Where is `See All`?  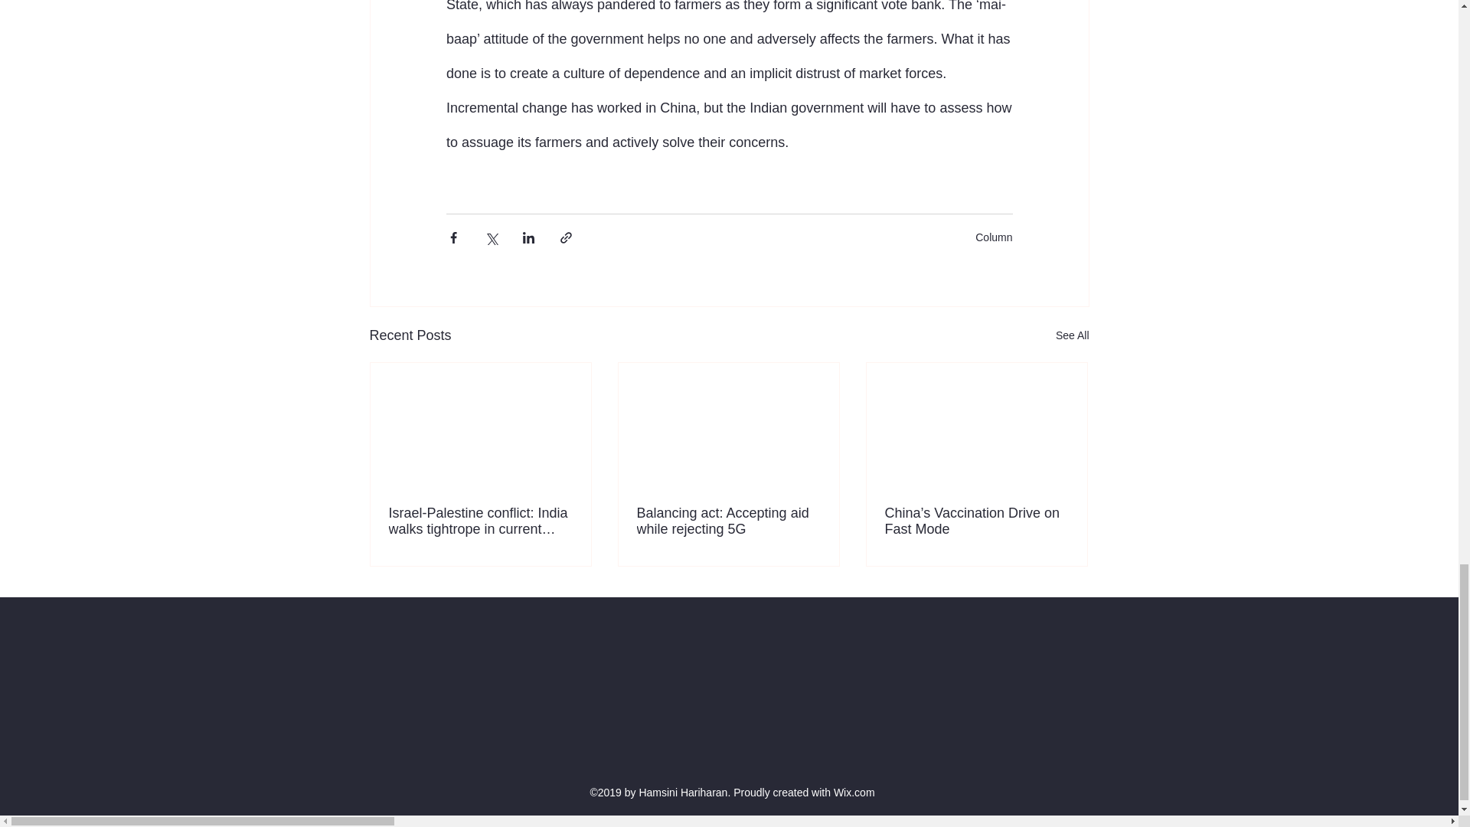
See All is located at coordinates (1072, 335).